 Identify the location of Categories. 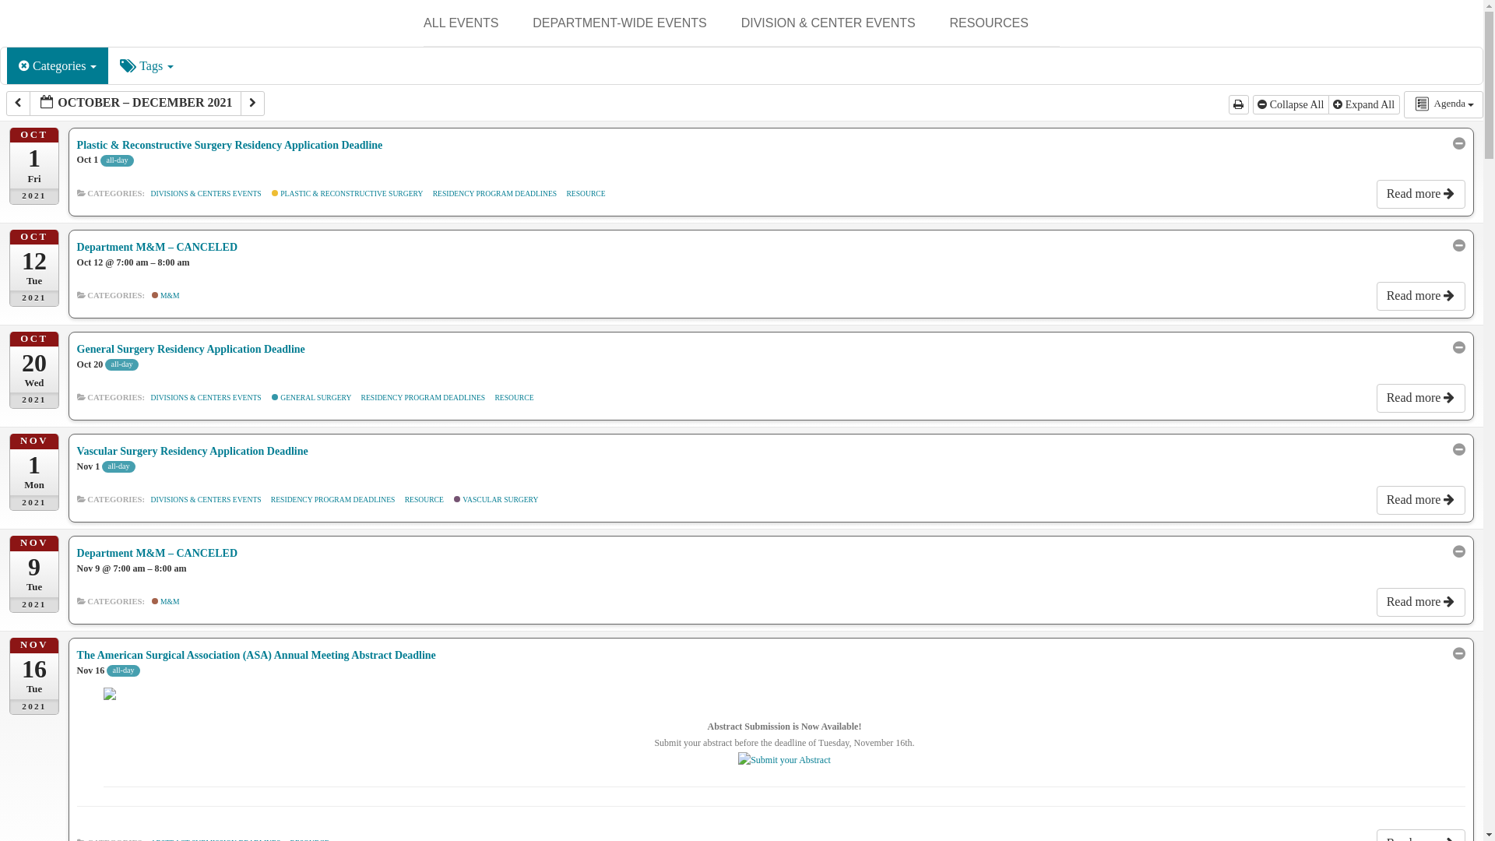
(58, 65).